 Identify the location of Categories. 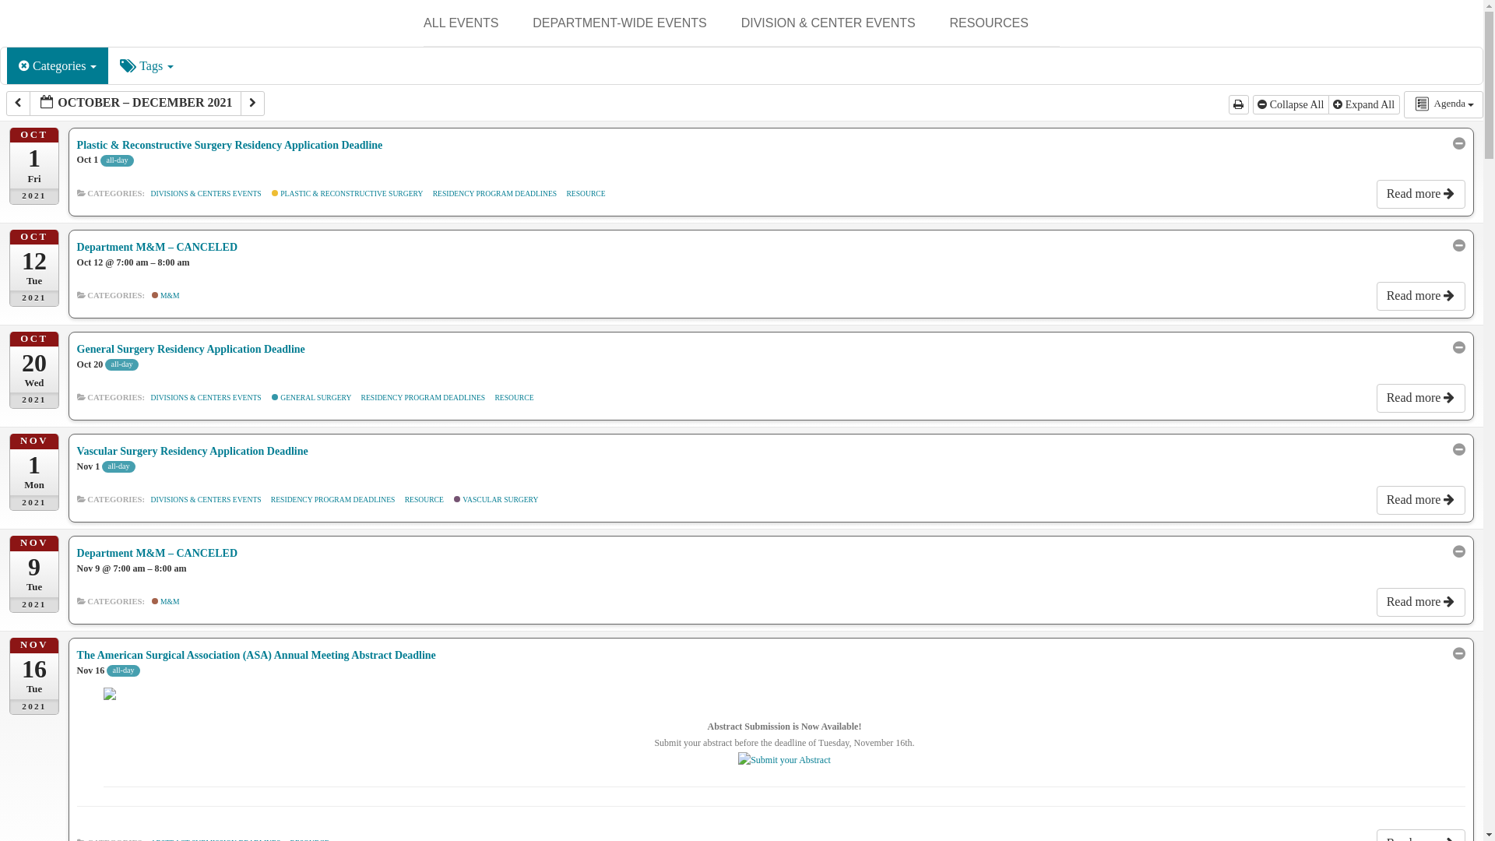
(58, 65).